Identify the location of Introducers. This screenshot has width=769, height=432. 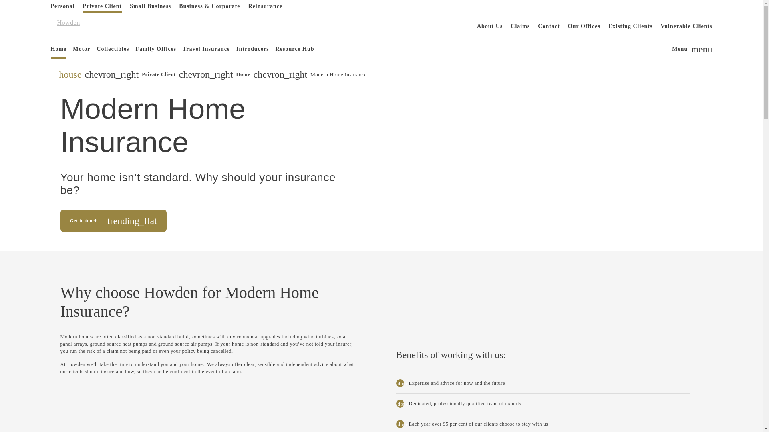
(64, 6).